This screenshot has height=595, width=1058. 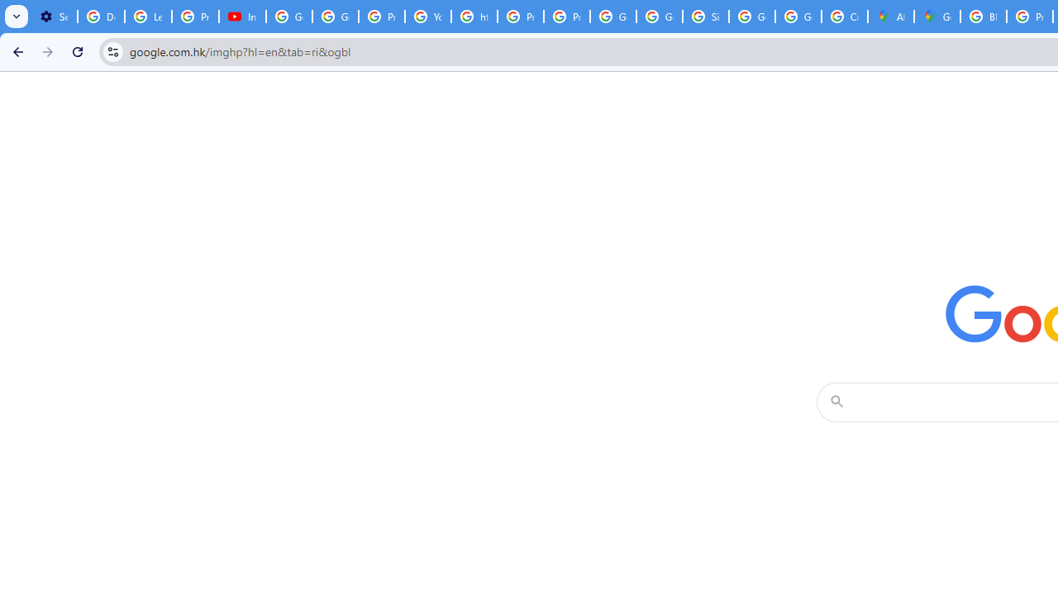 I want to click on Privacy Help Center - Policies Help, so click(x=382, y=17).